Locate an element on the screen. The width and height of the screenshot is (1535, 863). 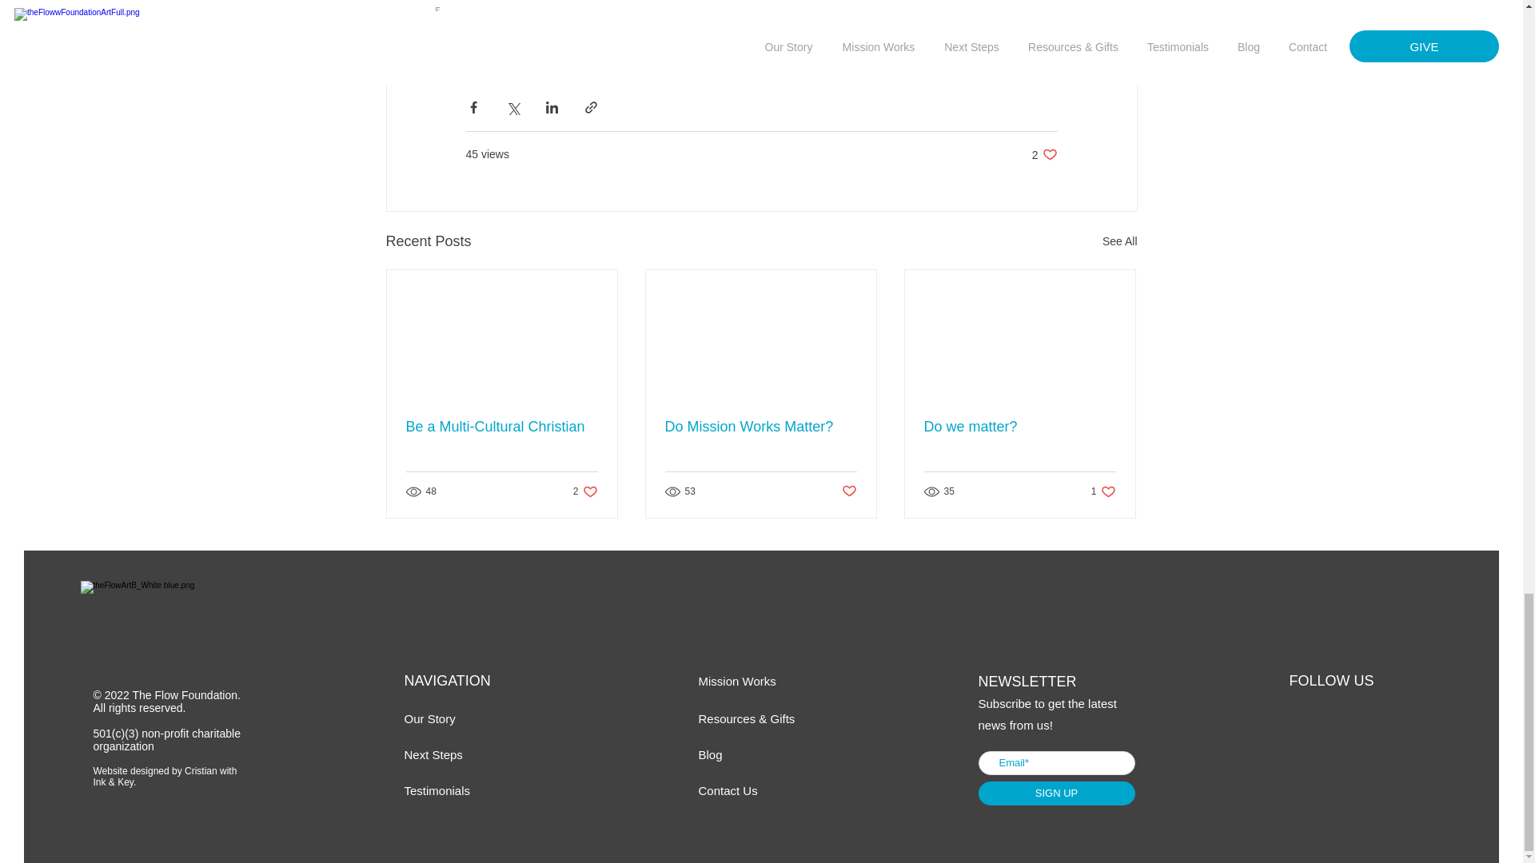
See All is located at coordinates (1019, 427).